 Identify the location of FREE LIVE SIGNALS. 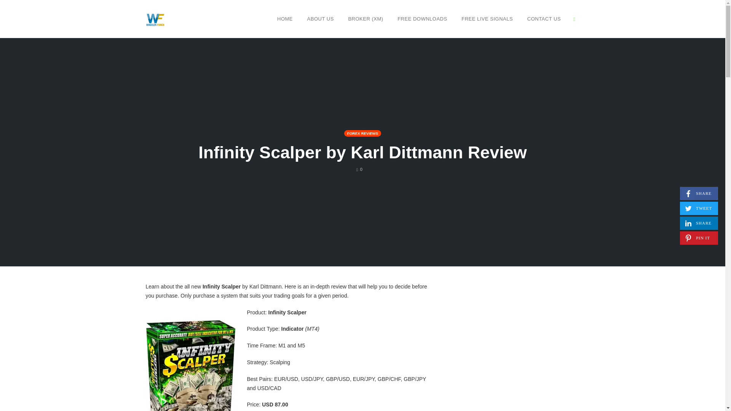
(487, 19).